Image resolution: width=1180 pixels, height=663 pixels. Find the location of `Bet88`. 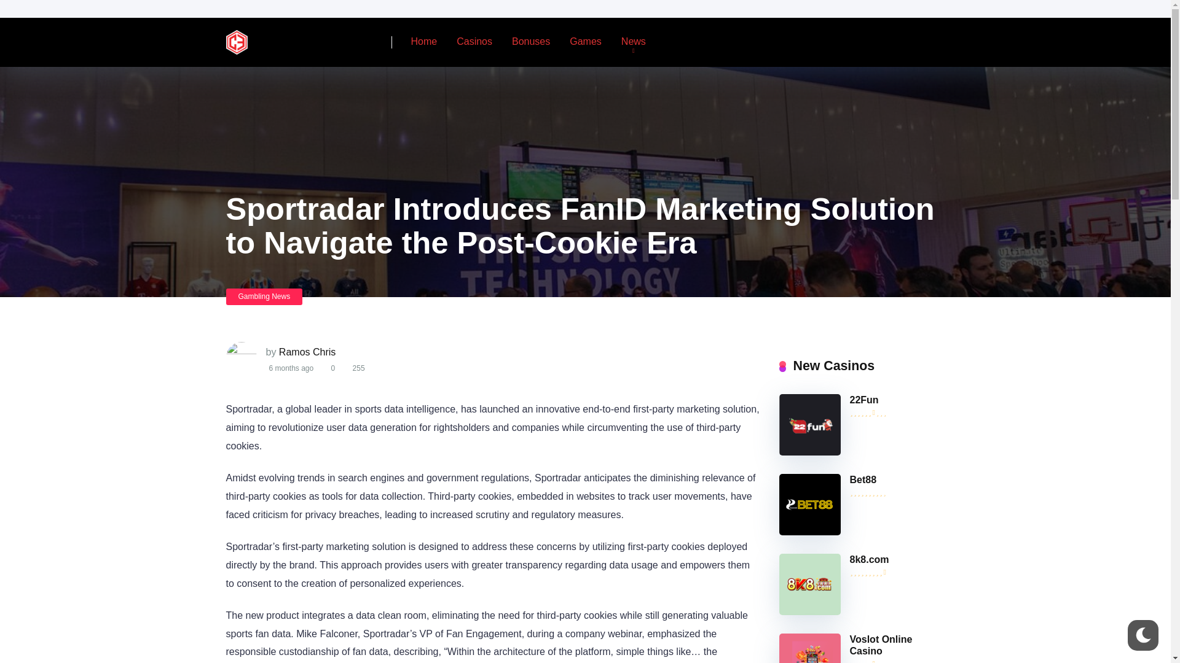

Bet88 is located at coordinates (809, 532).